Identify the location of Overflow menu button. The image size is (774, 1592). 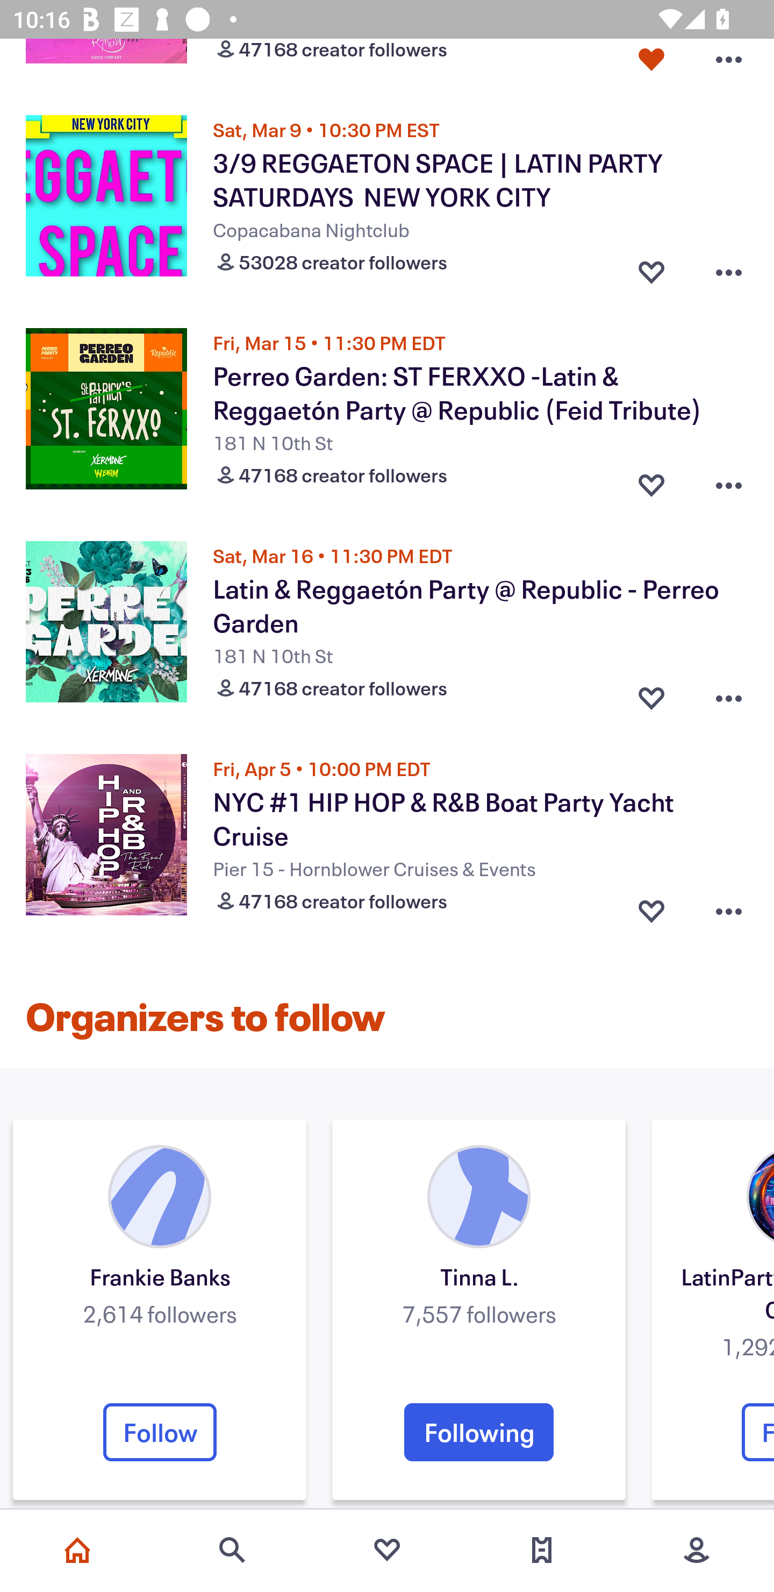
(729, 63).